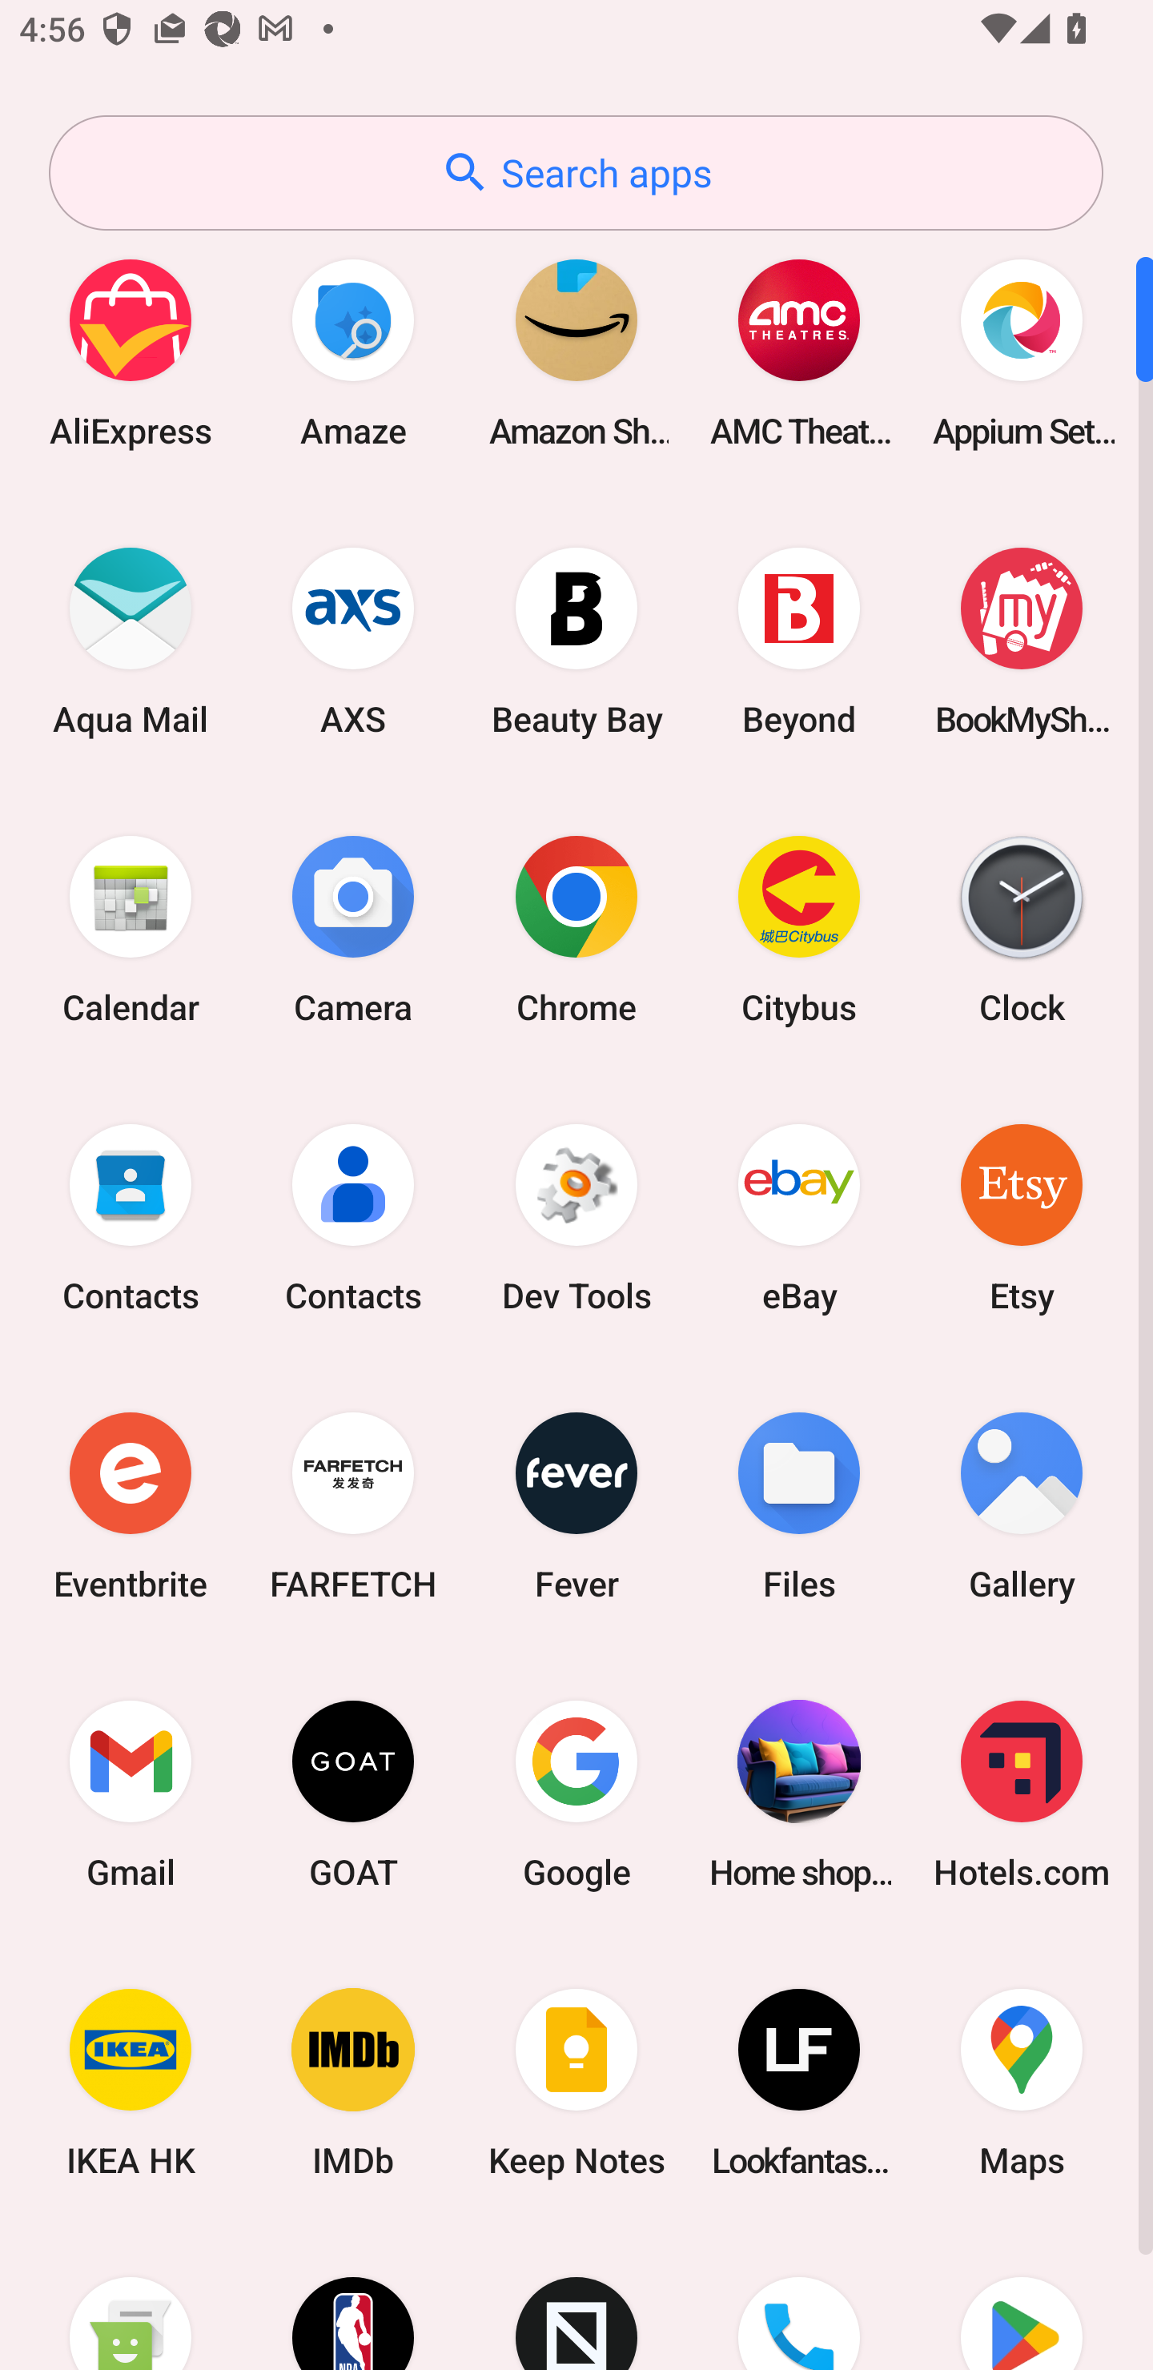 This screenshot has height=2370, width=1153. I want to click on Chrome, so click(576, 929).